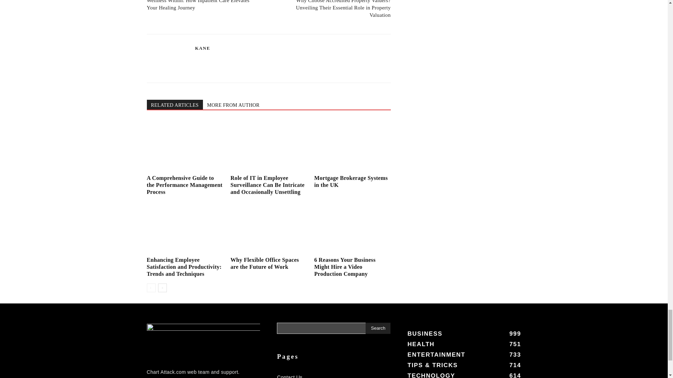  Describe the element at coordinates (378, 328) in the screenshot. I see `Search` at that location.